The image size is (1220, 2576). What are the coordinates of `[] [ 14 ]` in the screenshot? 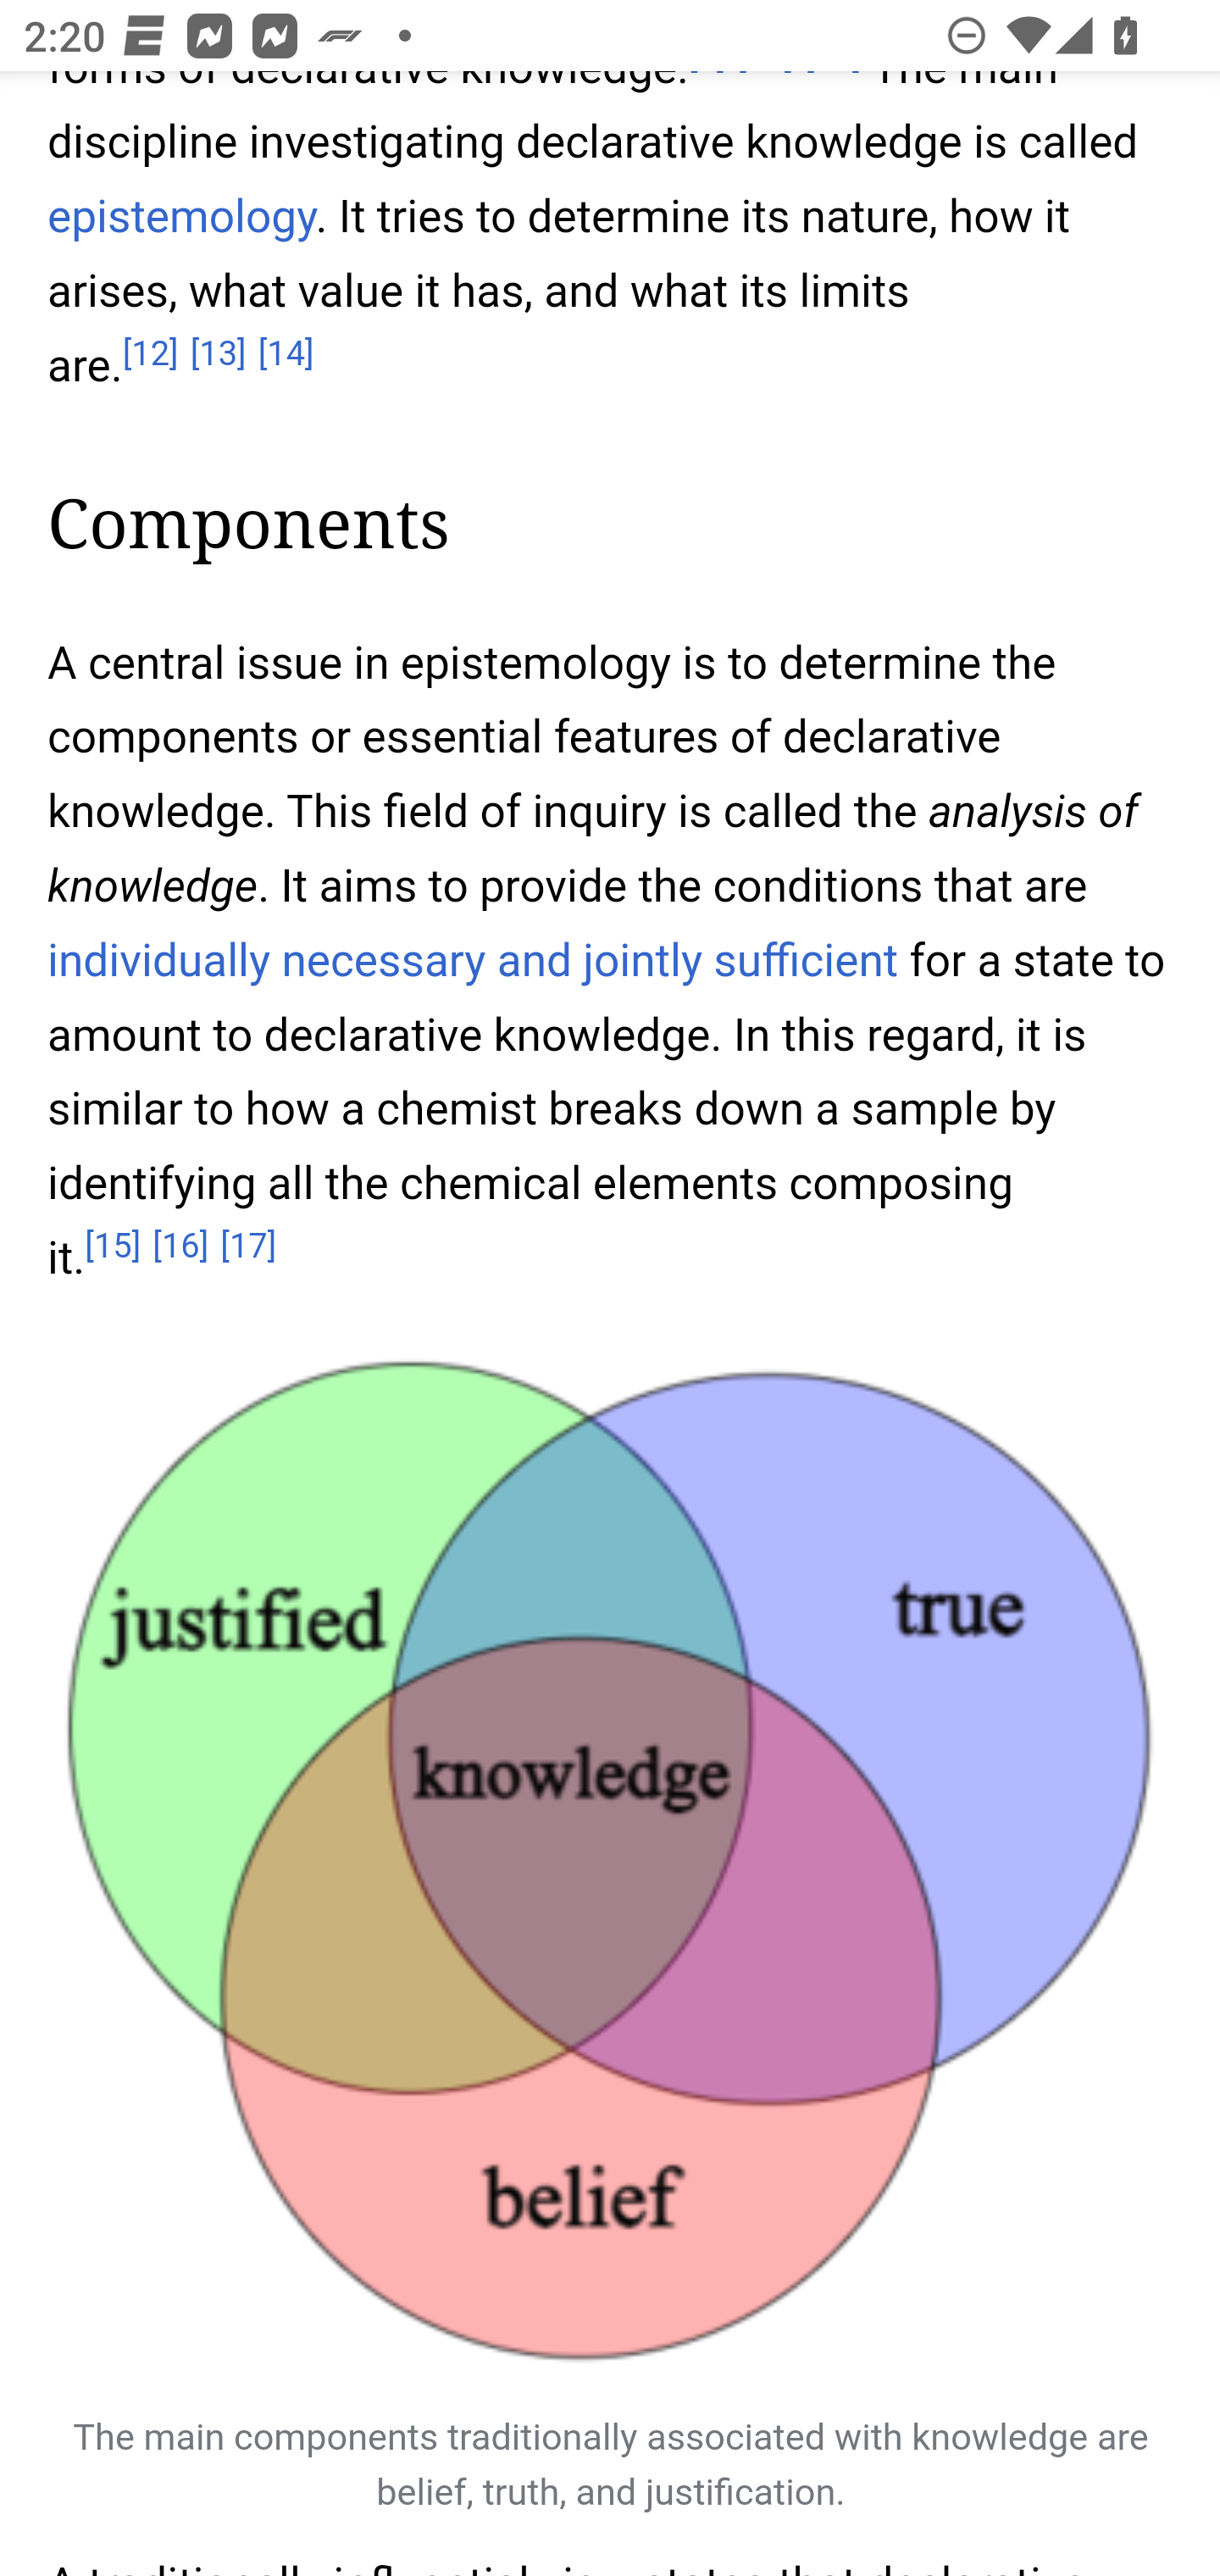 It's located at (286, 354).